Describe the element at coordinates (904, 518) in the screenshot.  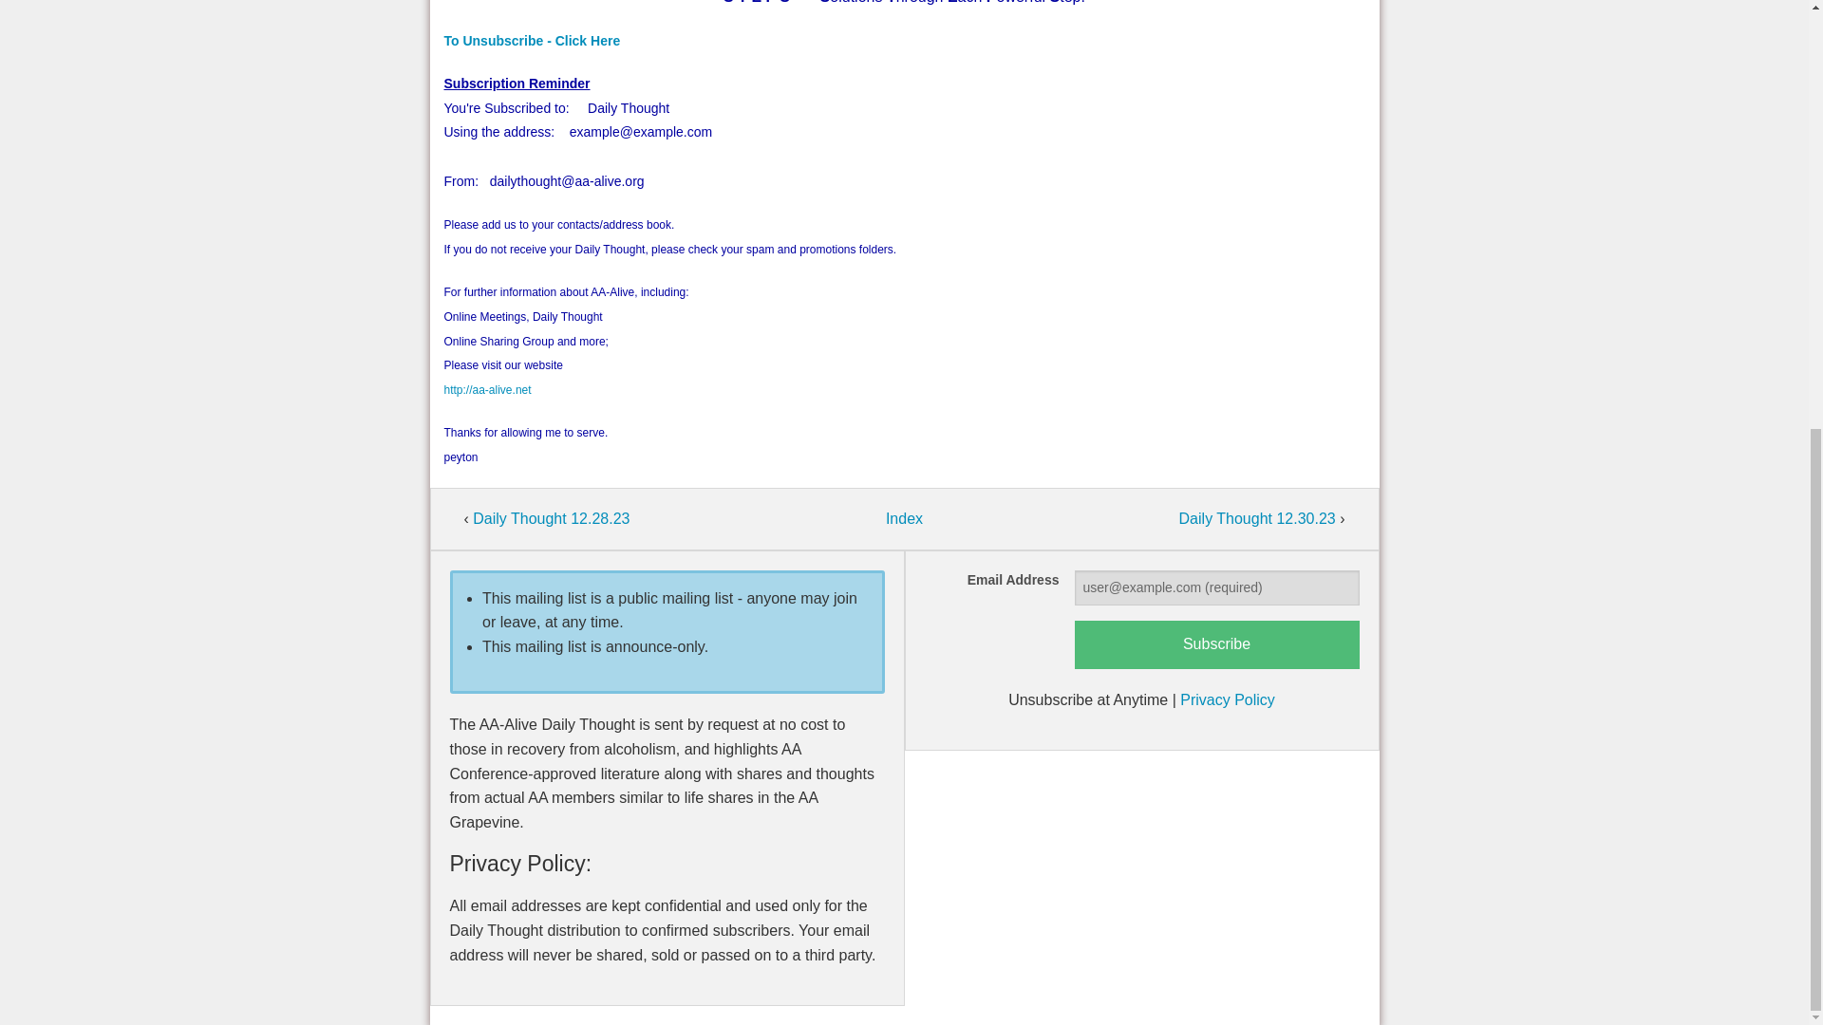
I see `Index` at that location.